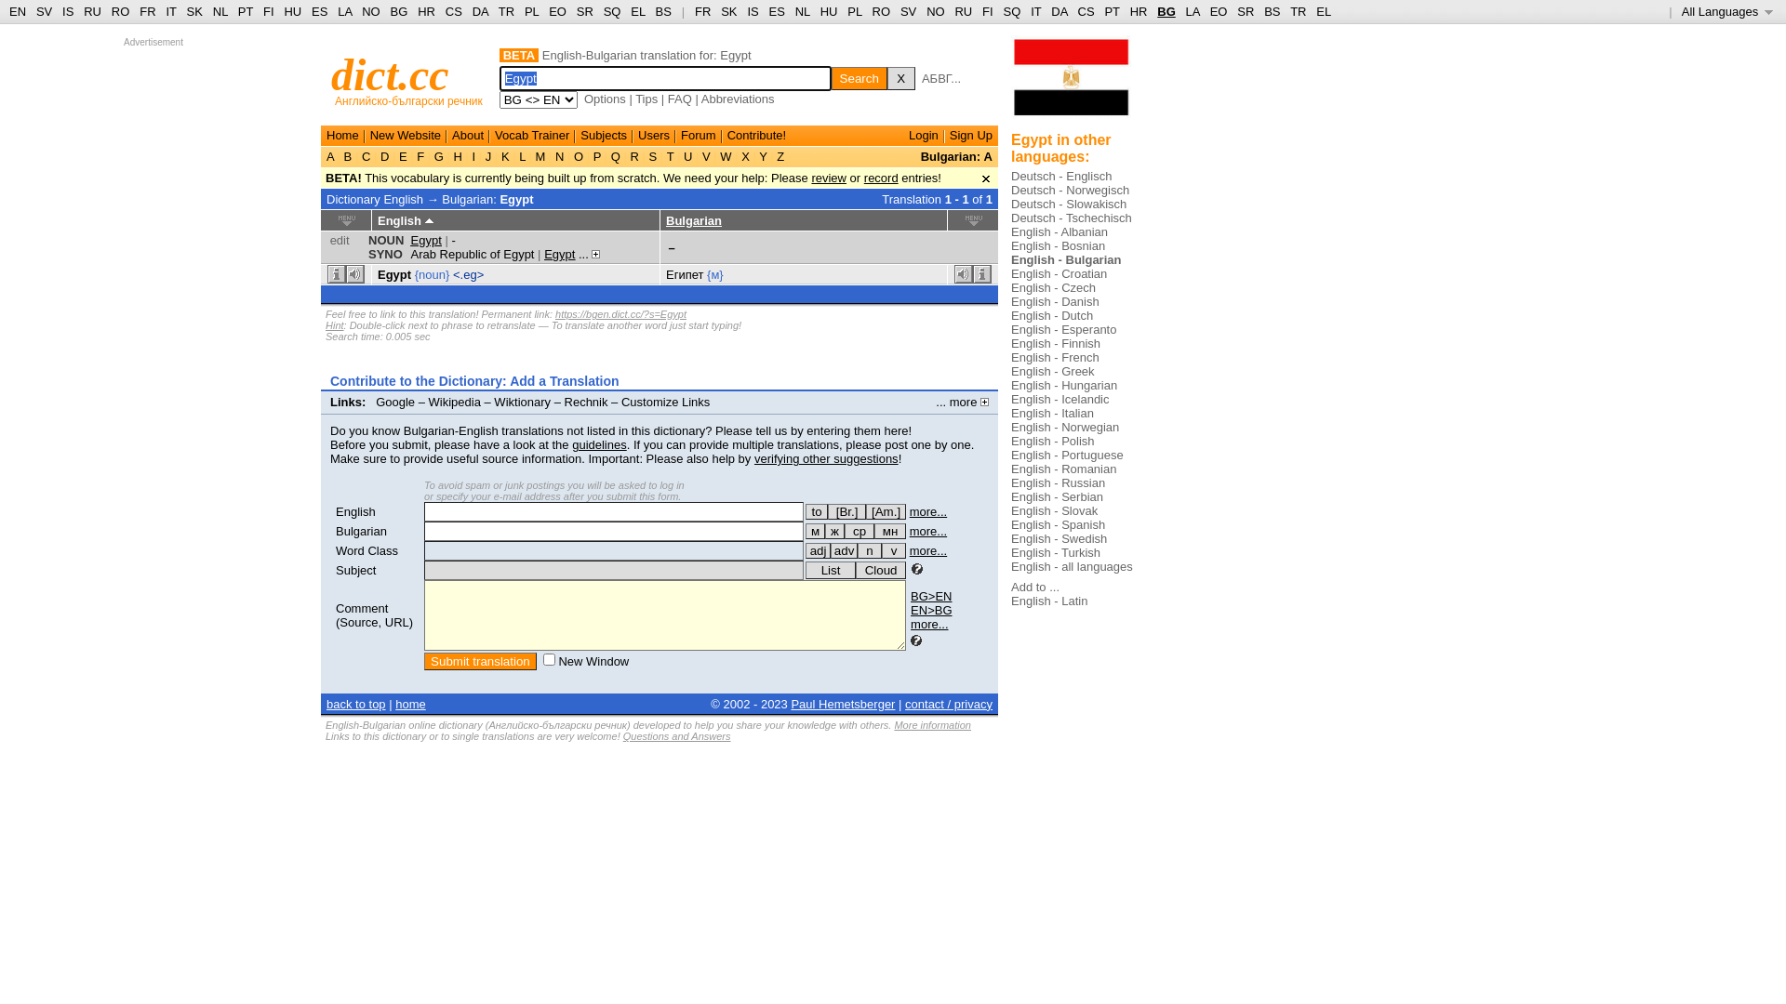 This screenshot has height=1004, width=1786. I want to click on LA, so click(1193, 11).